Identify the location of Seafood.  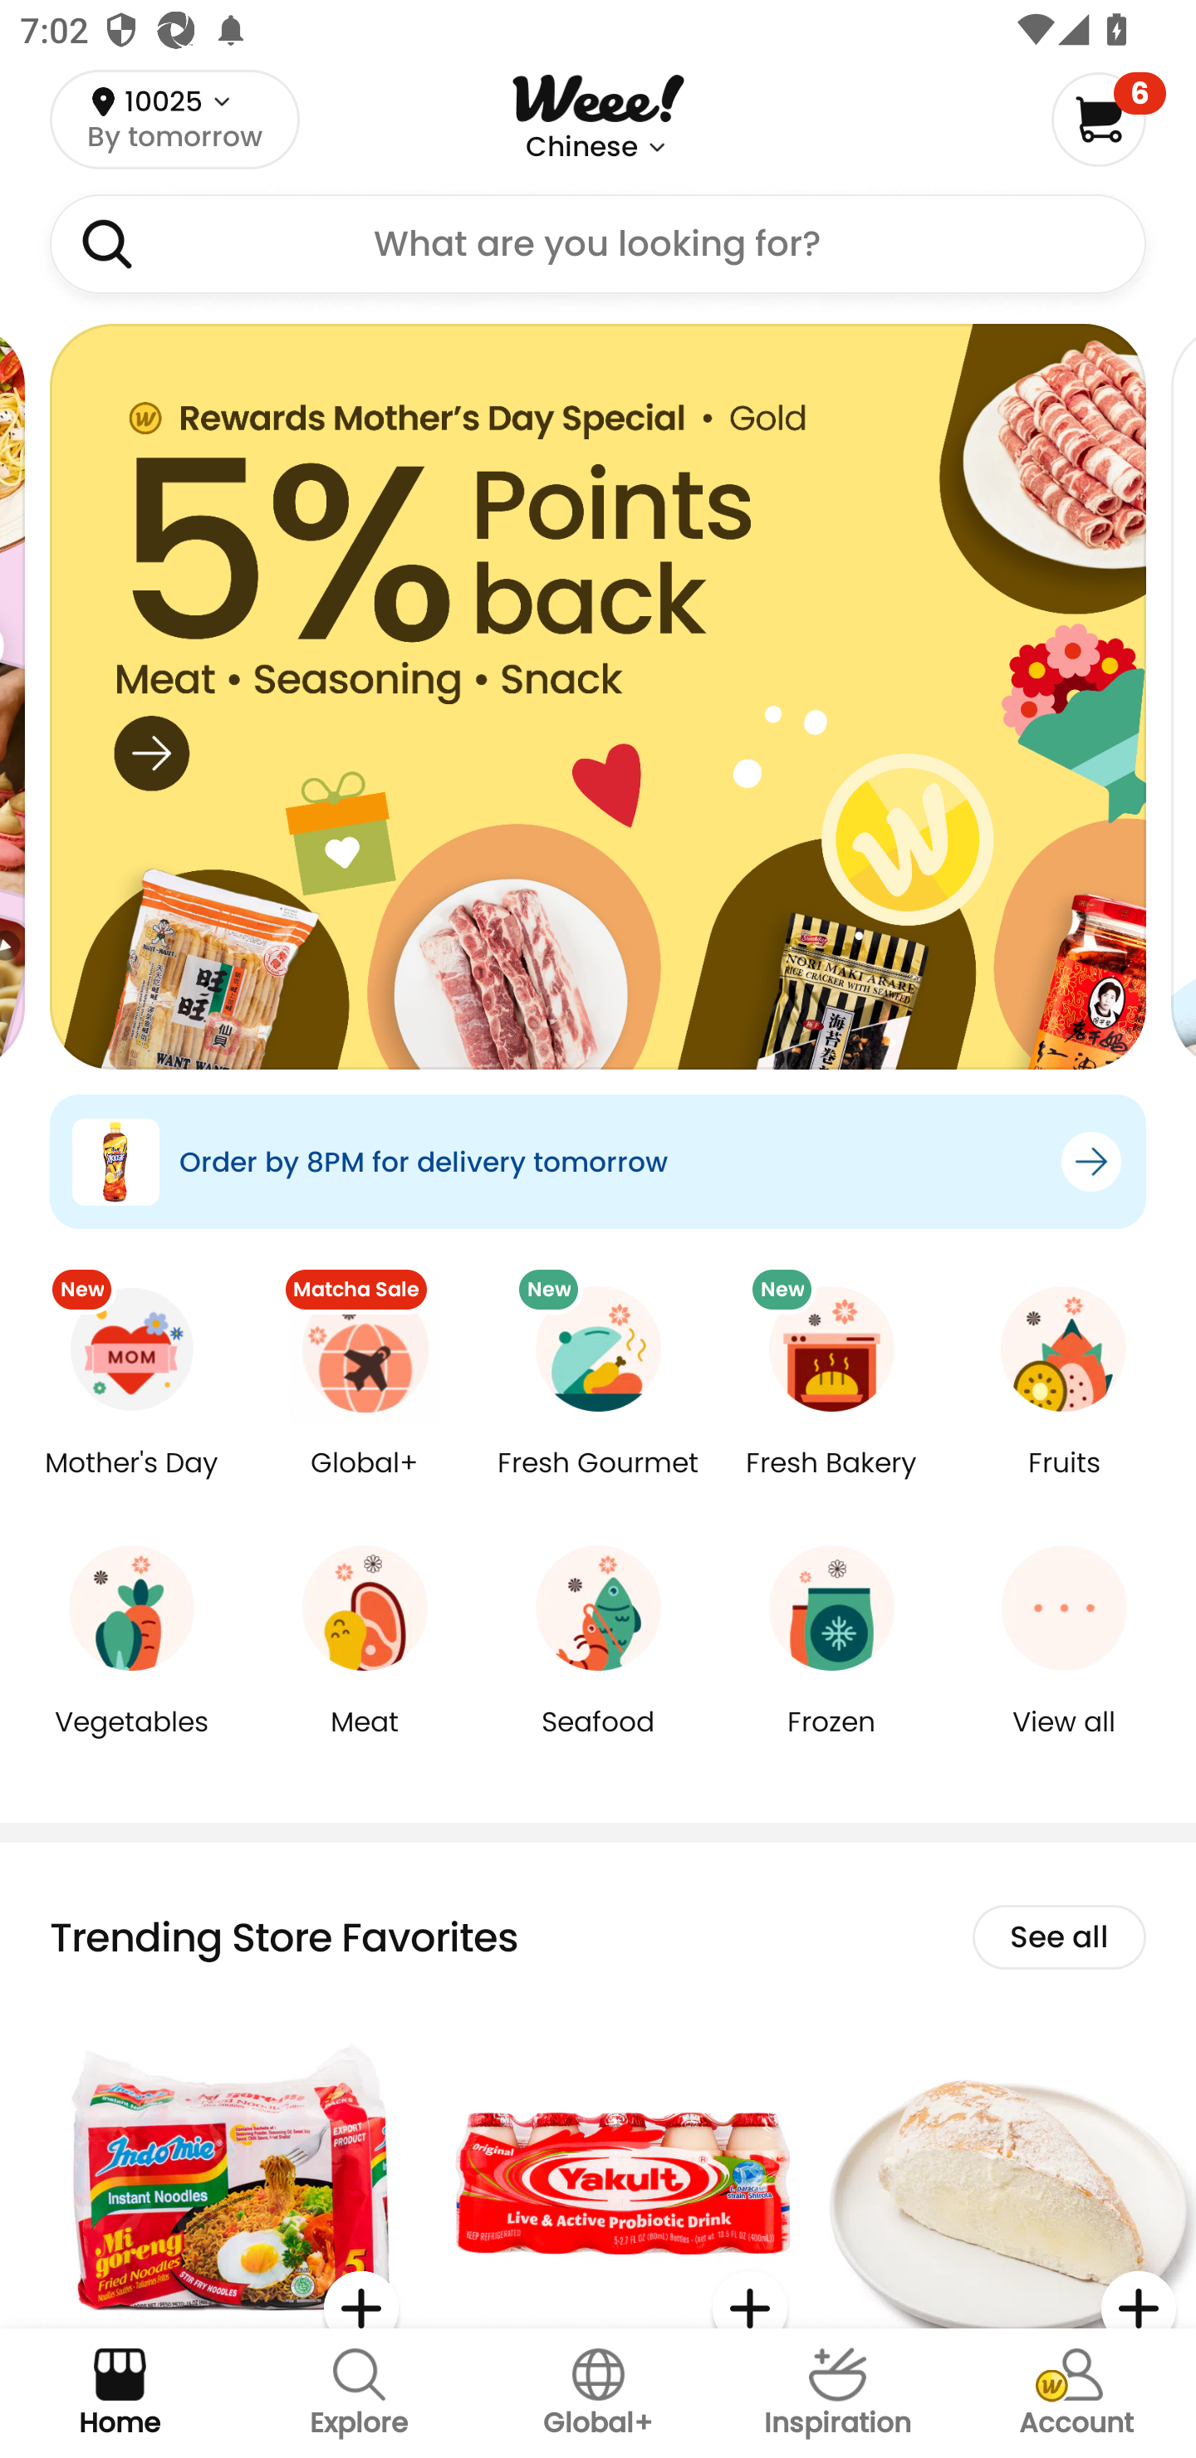
(598, 1742).